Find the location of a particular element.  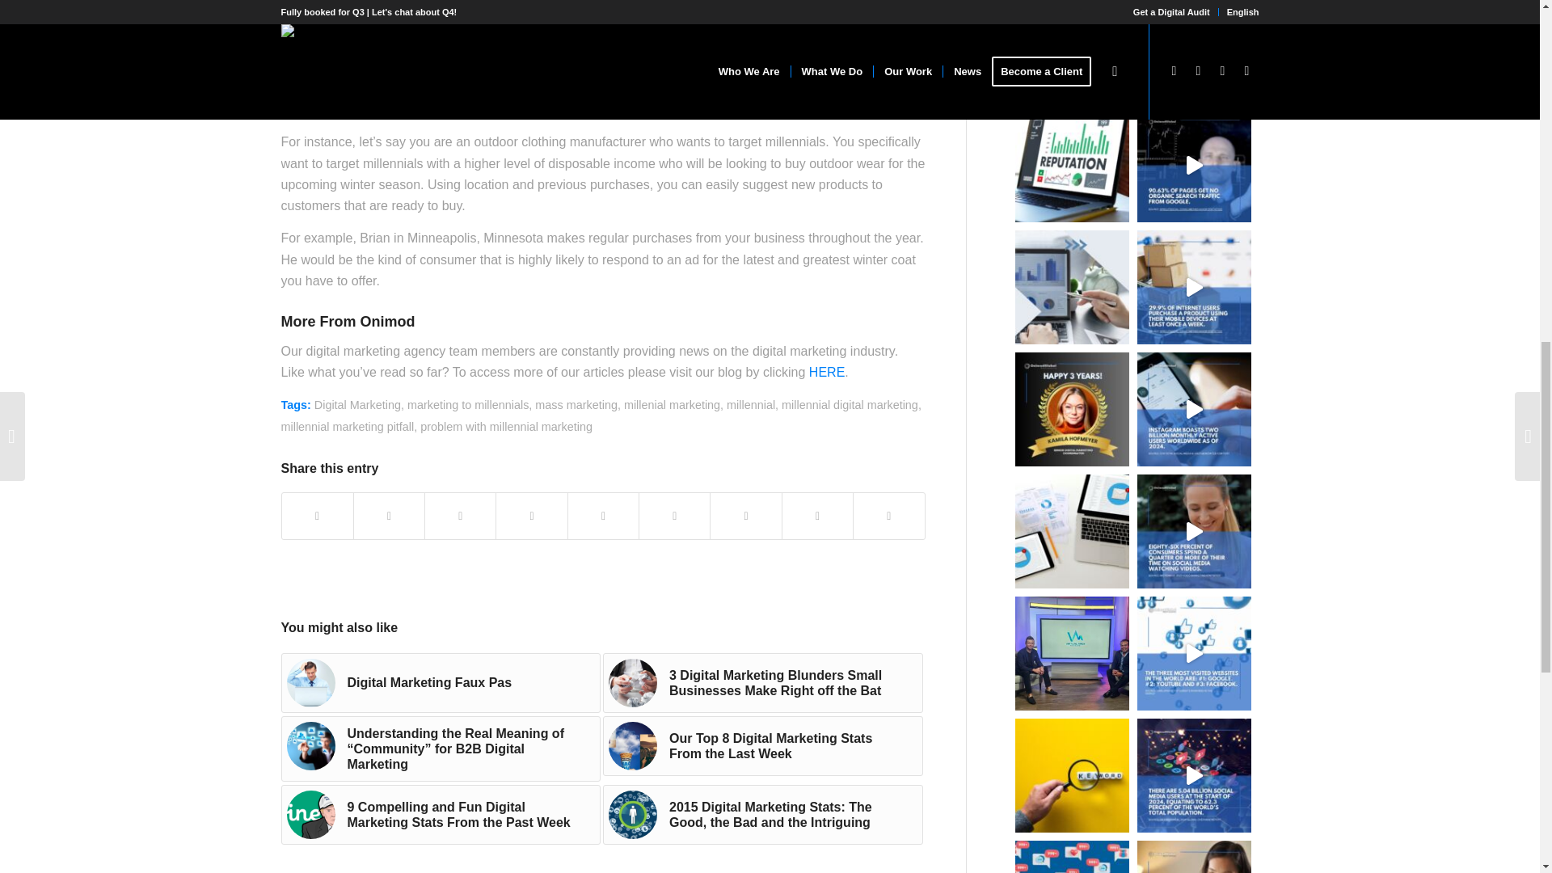

marketing to millennials is located at coordinates (467, 404).